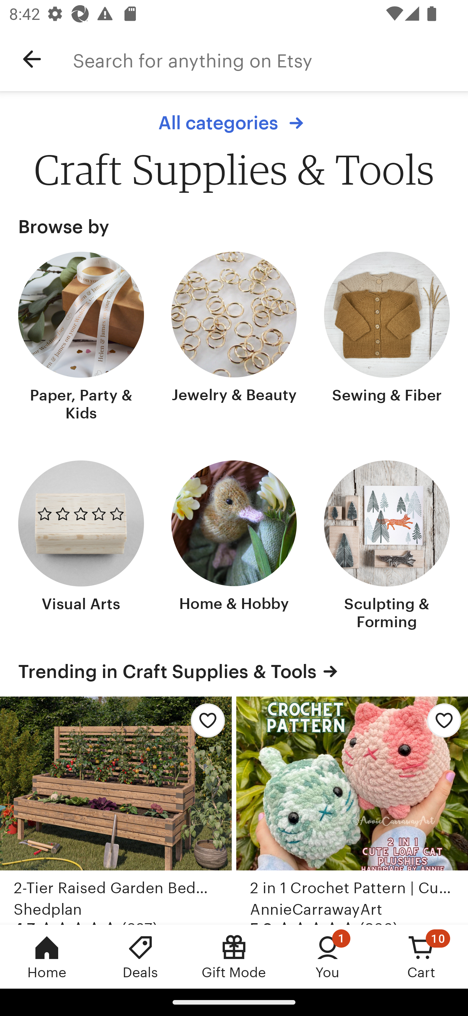 This screenshot has height=1016, width=468. Describe the element at coordinates (234, 546) in the screenshot. I see `Home & Hobby` at that location.